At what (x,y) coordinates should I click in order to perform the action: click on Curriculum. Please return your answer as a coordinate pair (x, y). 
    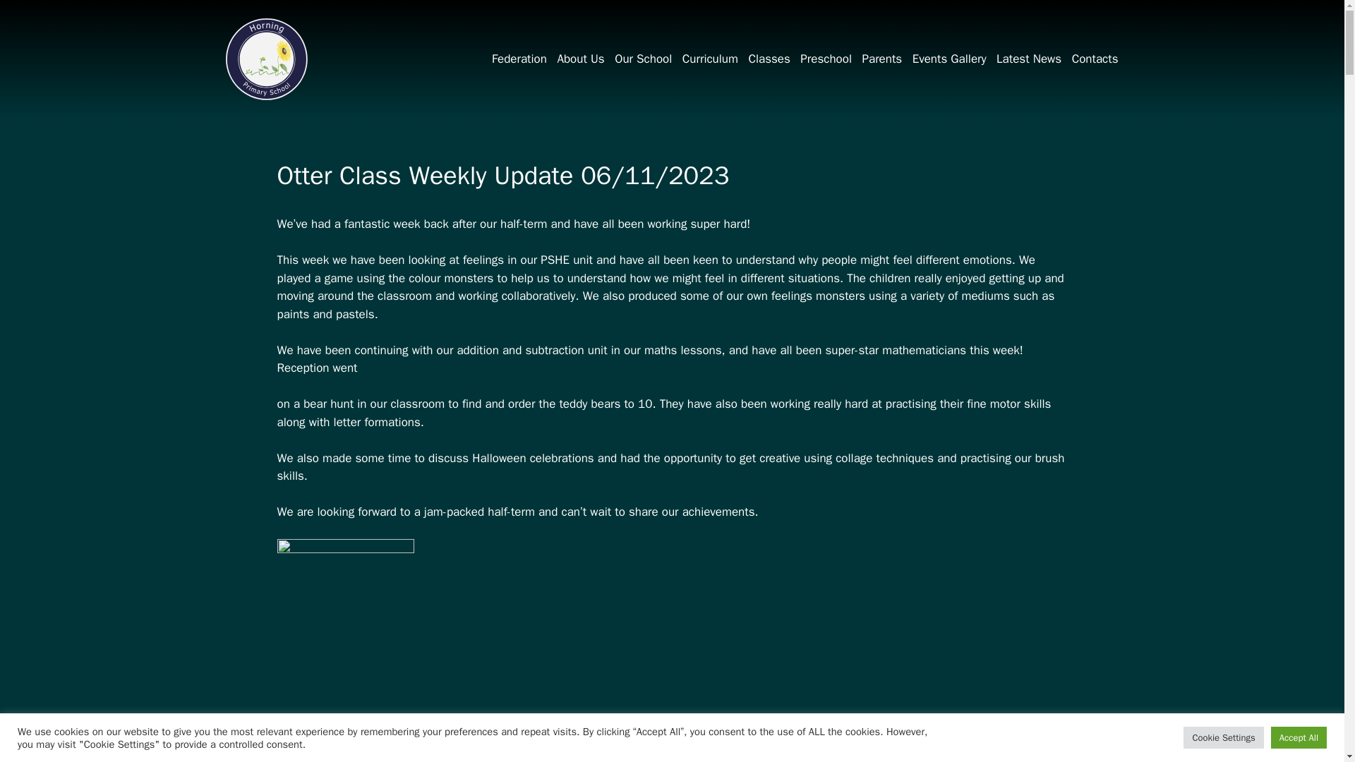
    Looking at the image, I should click on (710, 59).